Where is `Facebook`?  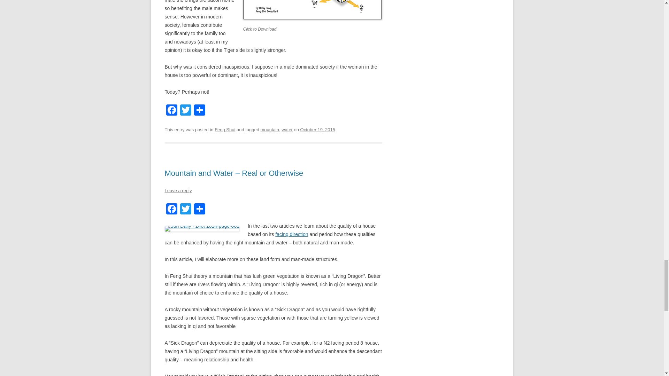
Facebook is located at coordinates (171, 111).